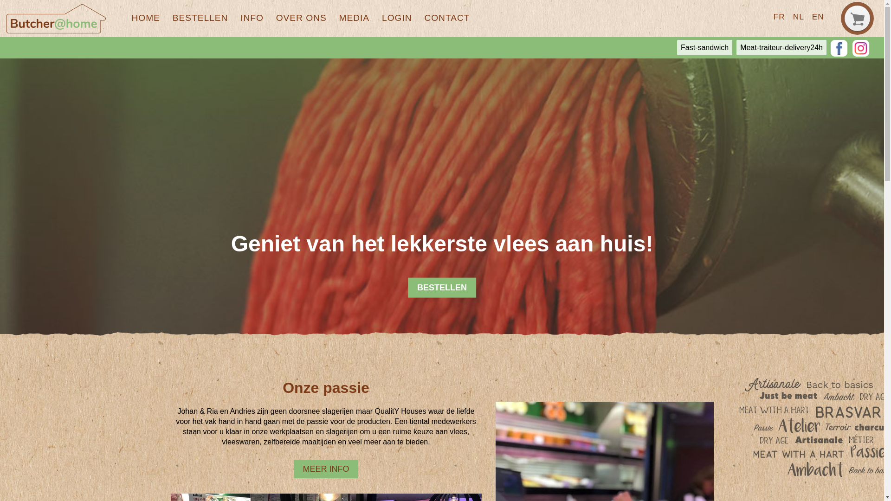 This screenshot has width=891, height=501. Describe the element at coordinates (200, 18) in the screenshot. I see `BESTELLEN` at that location.